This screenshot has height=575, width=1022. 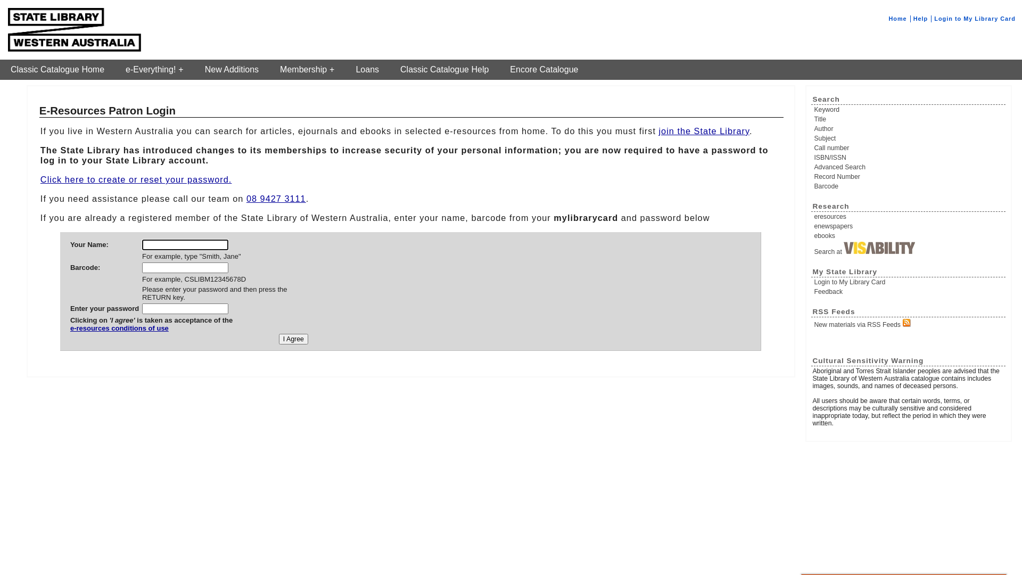 What do you see at coordinates (909, 167) in the screenshot?
I see `Advanced Search` at bounding box center [909, 167].